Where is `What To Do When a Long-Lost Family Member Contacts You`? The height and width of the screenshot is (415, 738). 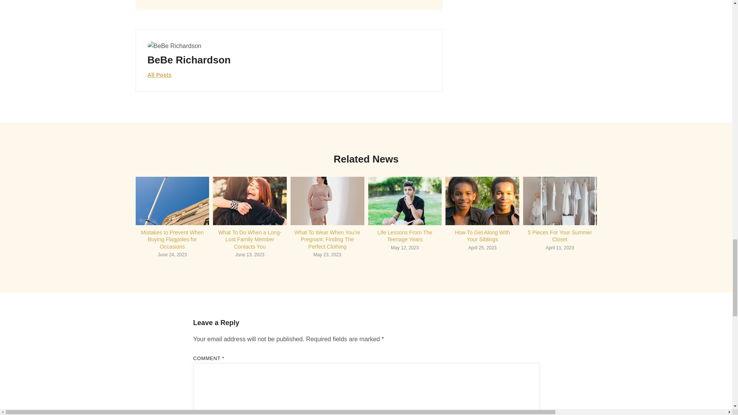 What To Do When a Long-Lost Family Member Contacts You is located at coordinates (250, 239).